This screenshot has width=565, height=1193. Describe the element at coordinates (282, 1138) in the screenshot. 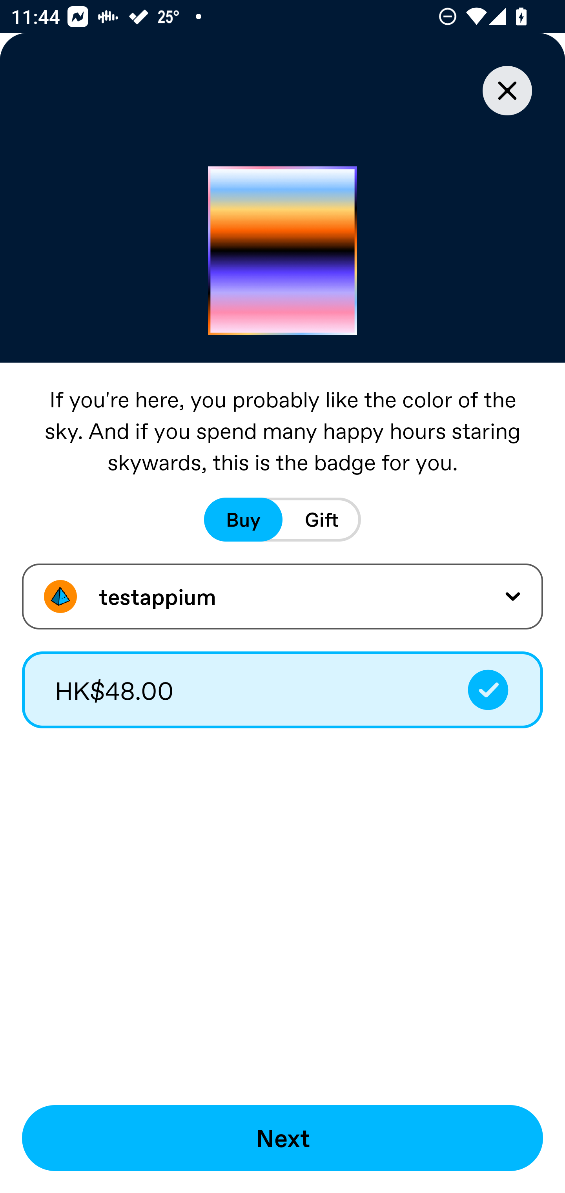

I see `Next` at that location.